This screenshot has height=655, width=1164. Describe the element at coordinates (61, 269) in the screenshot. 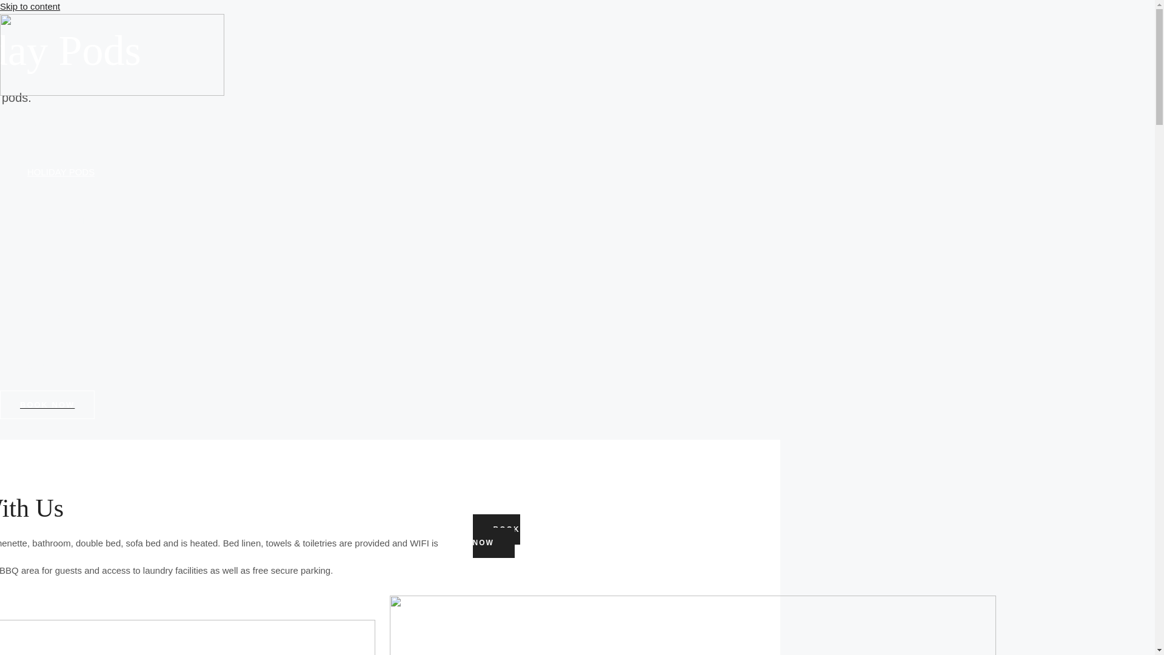

I see `WALKING` at that location.